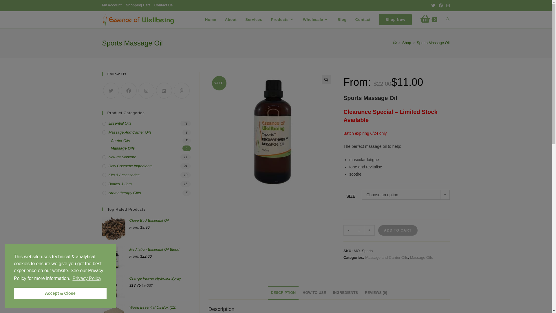 This screenshot has height=313, width=556. Describe the element at coordinates (376, 293) in the screenshot. I see `REVIEWS (0)` at that location.